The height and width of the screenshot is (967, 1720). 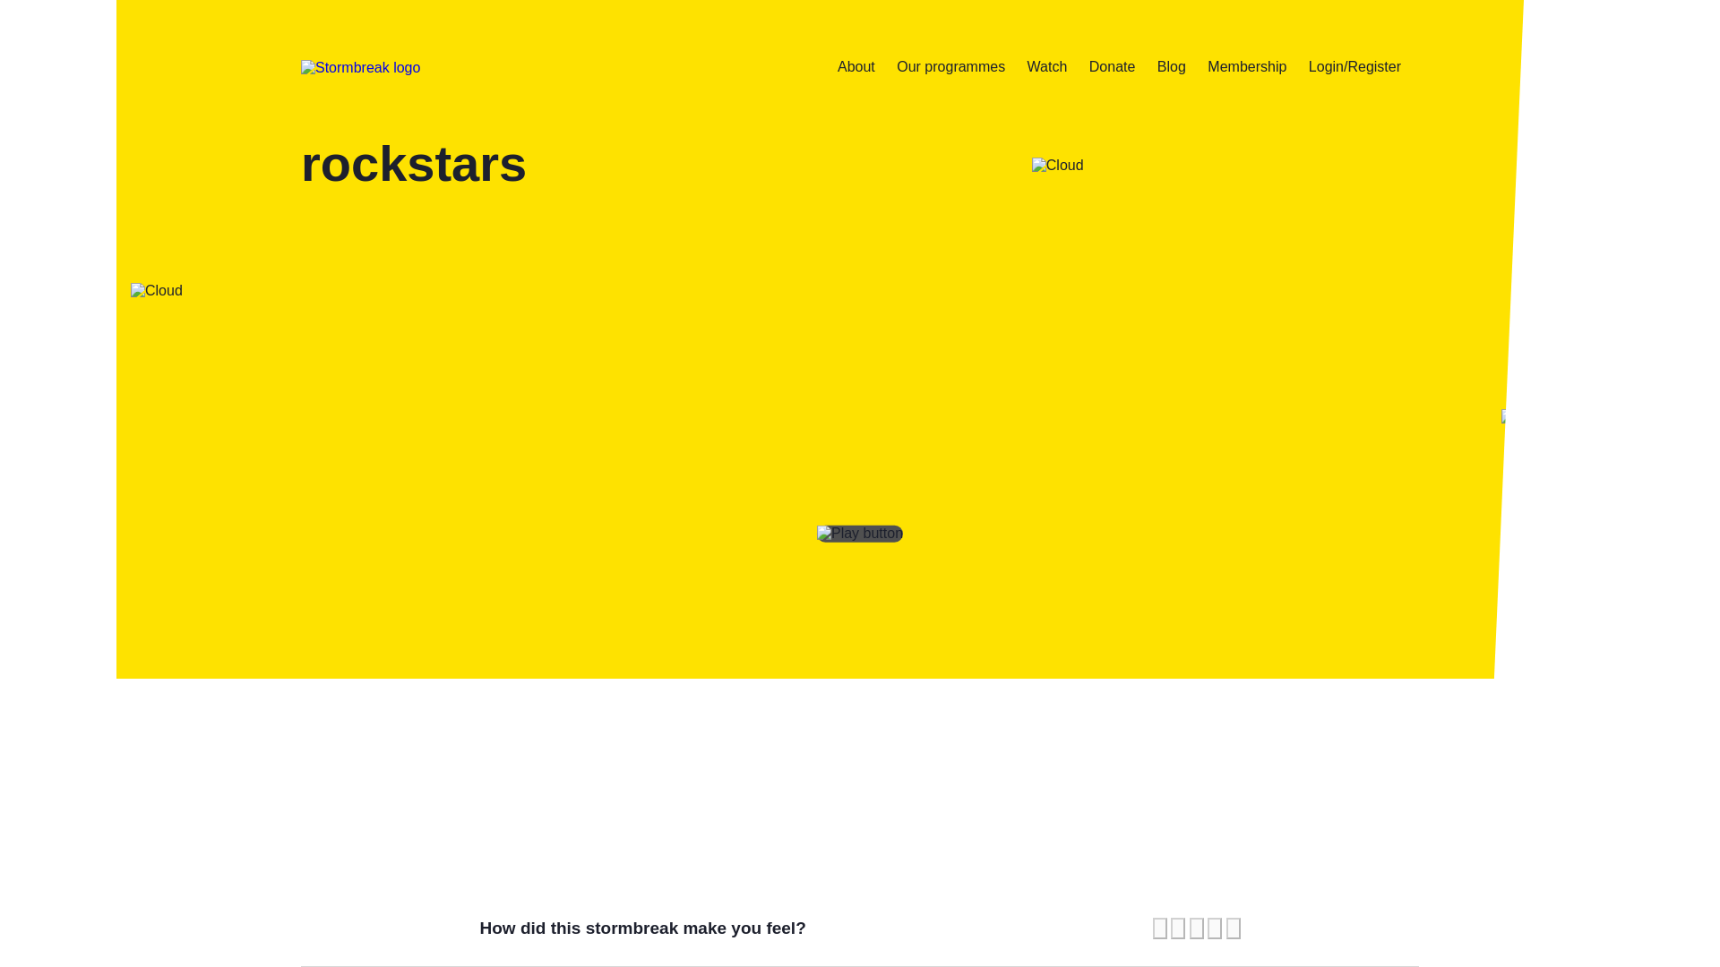 I want to click on Membership, so click(x=1247, y=66).